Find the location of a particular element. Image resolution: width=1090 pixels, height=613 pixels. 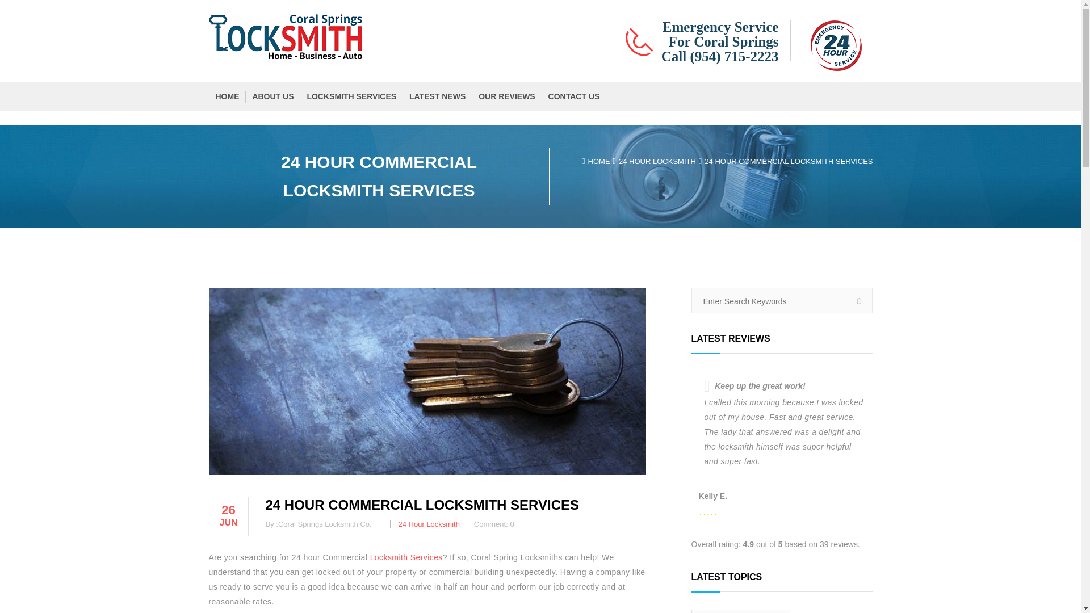

HOME is located at coordinates (226, 96).